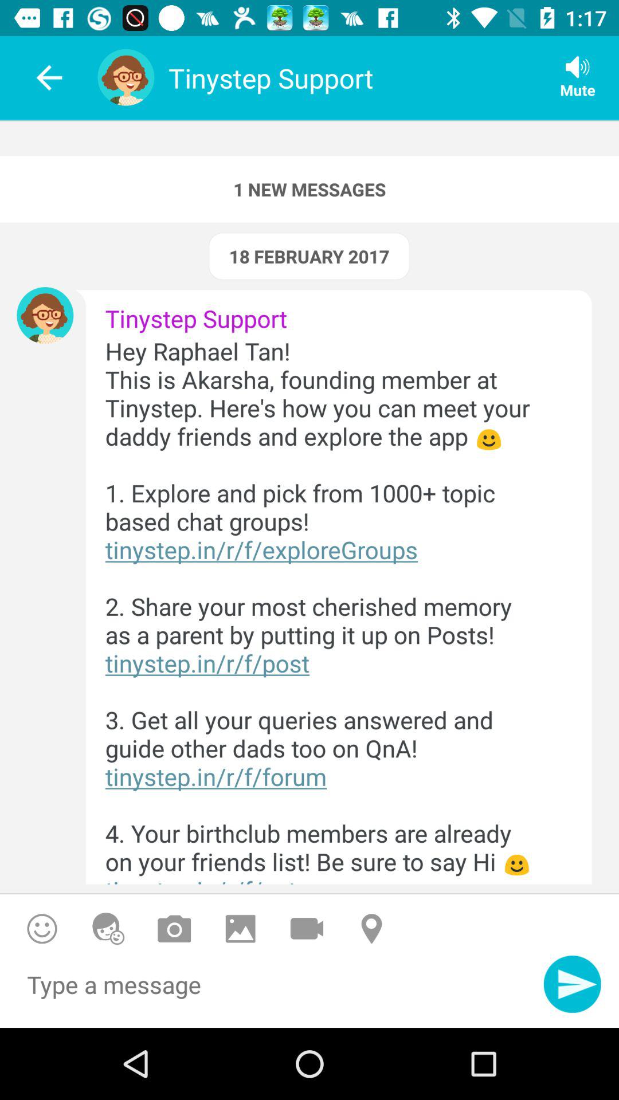 This screenshot has width=619, height=1100. I want to click on swipe to 18 february 2017 icon, so click(309, 256).